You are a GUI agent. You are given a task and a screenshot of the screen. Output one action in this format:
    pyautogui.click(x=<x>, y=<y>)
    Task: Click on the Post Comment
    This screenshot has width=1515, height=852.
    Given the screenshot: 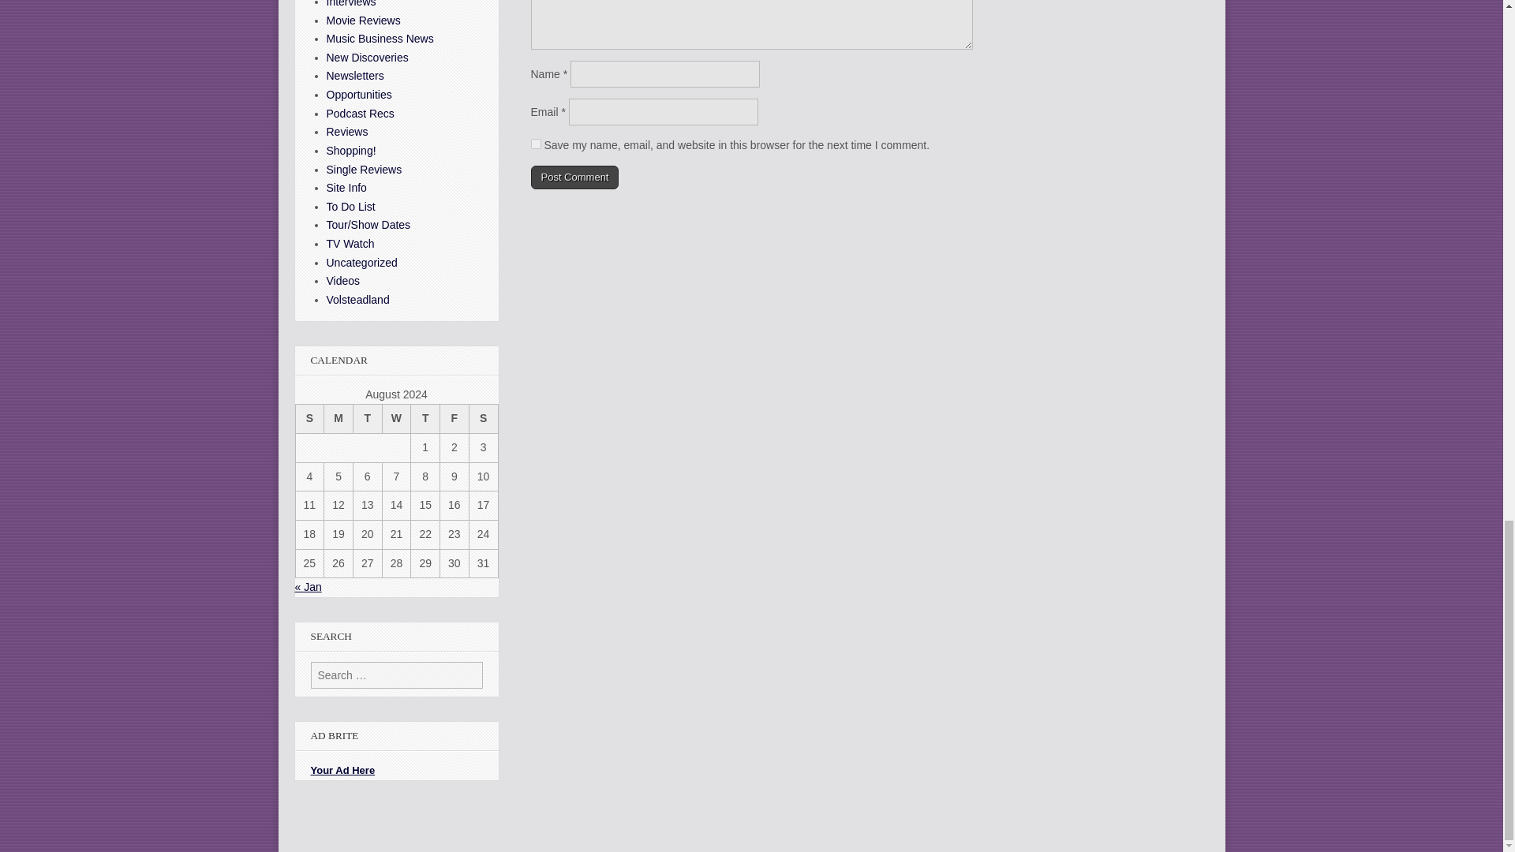 What is the action you would take?
    pyautogui.click(x=574, y=177)
    